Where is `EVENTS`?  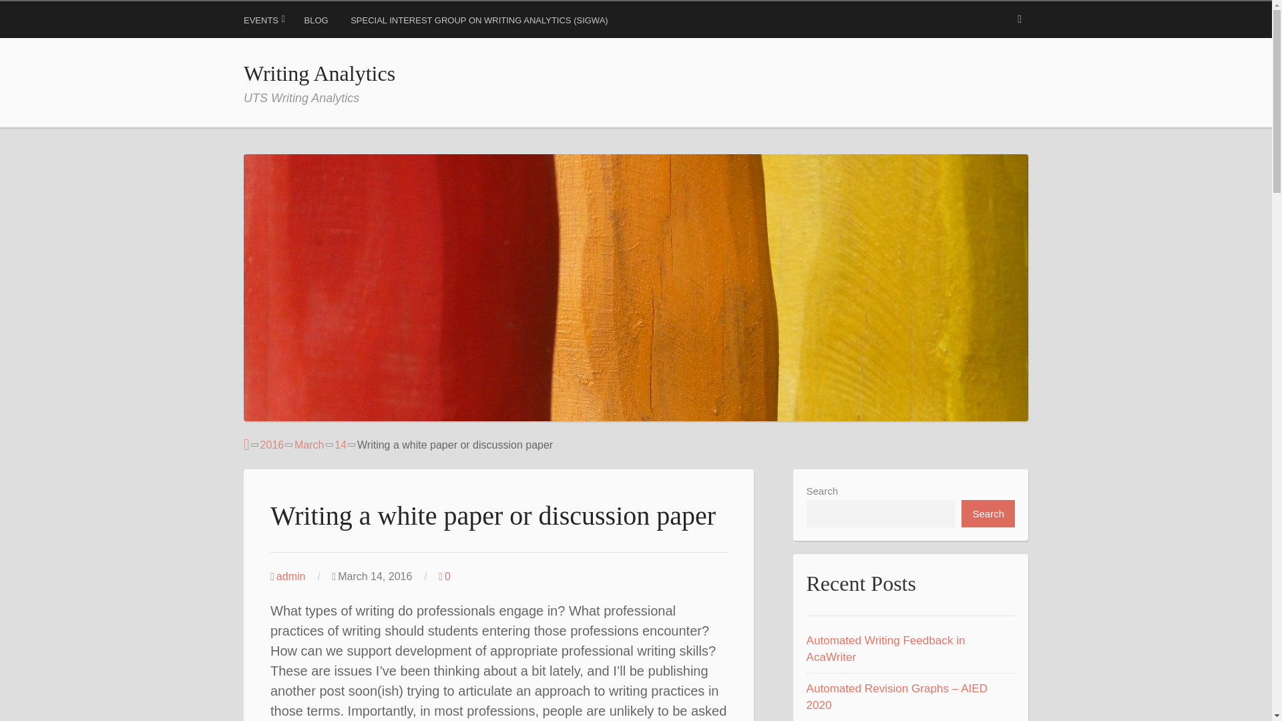 EVENTS is located at coordinates (264, 23).